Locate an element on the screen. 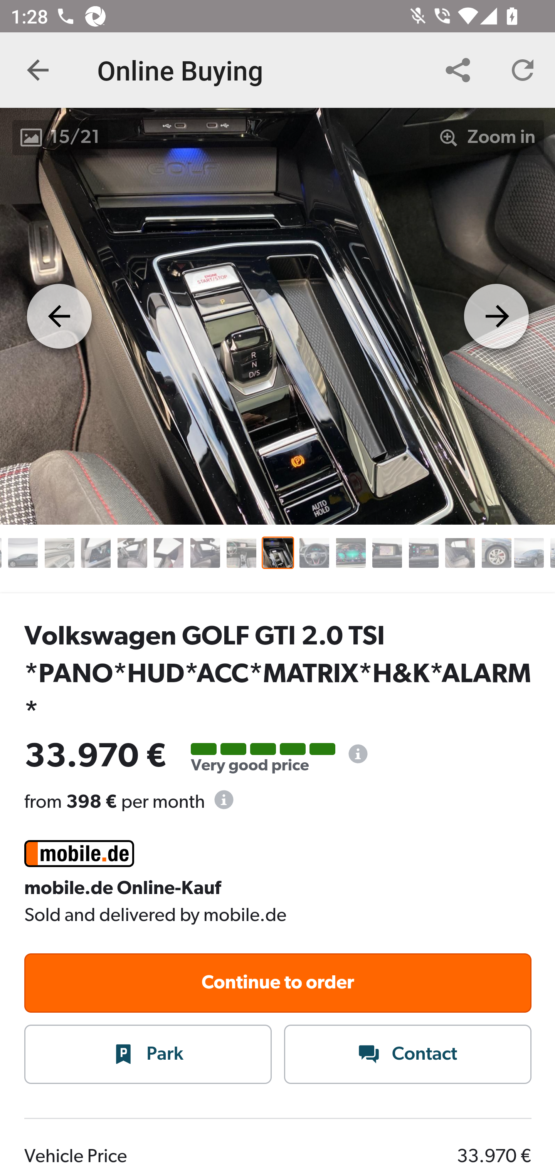 The height and width of the screenshot is (1171, 555). Zoom in is located at coordinates (487, 138).